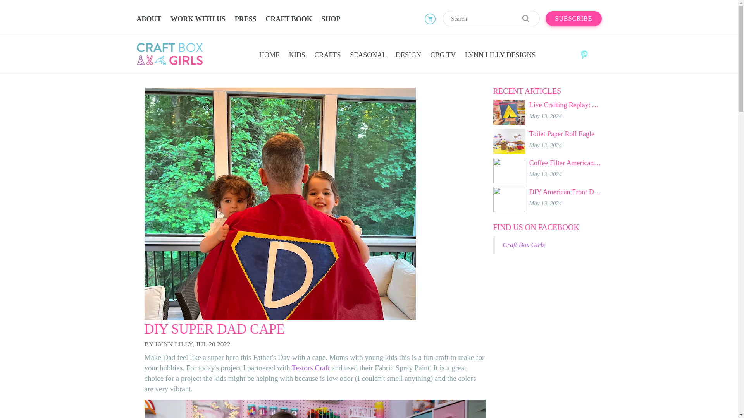 The width and height of the screenshot is (744, 418). I want to click on SEASONAL, so click(368, 55).